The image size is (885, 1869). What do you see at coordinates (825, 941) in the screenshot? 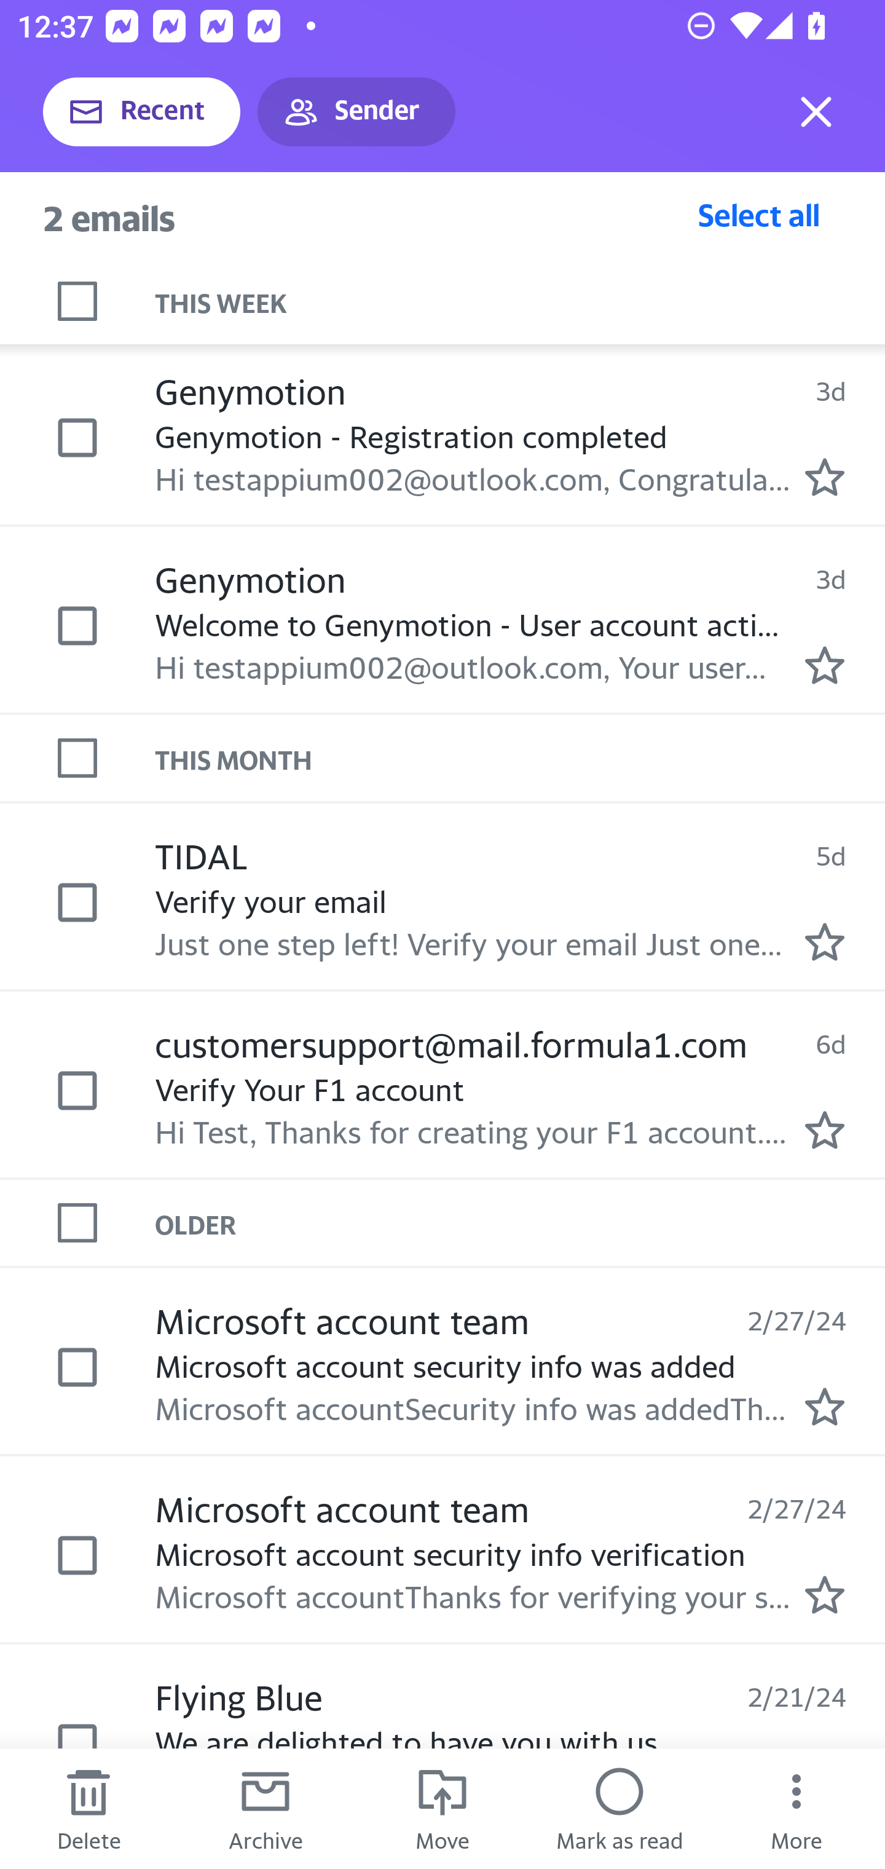
I see `Mark as starred.` at bounding box center [825, 941].